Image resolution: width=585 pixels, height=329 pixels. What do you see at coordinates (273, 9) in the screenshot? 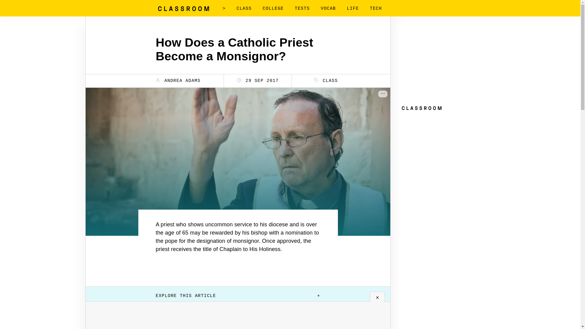
I see `COLLEGE` at bounding box center [273, 9].